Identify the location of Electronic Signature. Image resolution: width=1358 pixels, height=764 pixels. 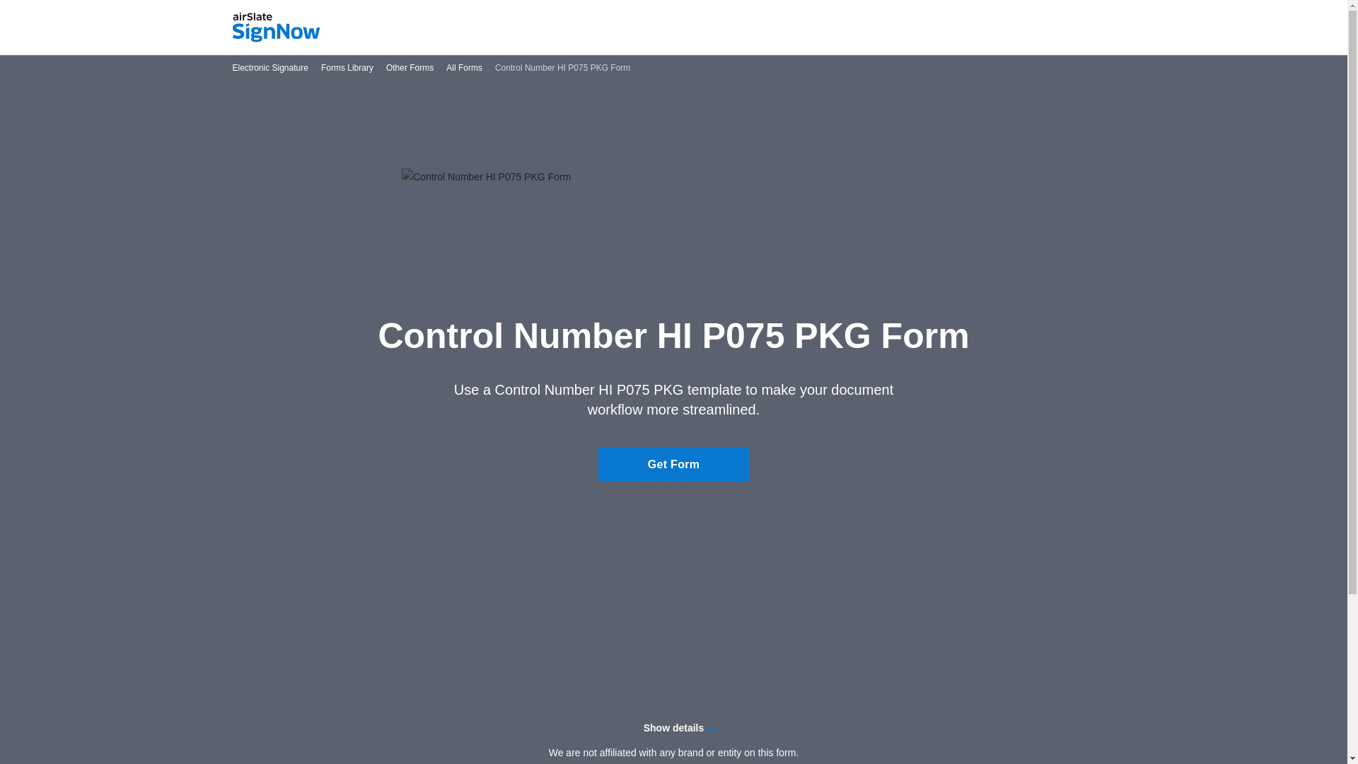
(270, 68).